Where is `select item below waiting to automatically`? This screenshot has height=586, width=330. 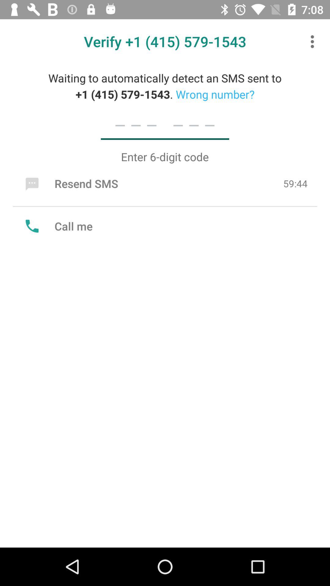
select item below waiting to automatically is located at coordinates (165, 125).